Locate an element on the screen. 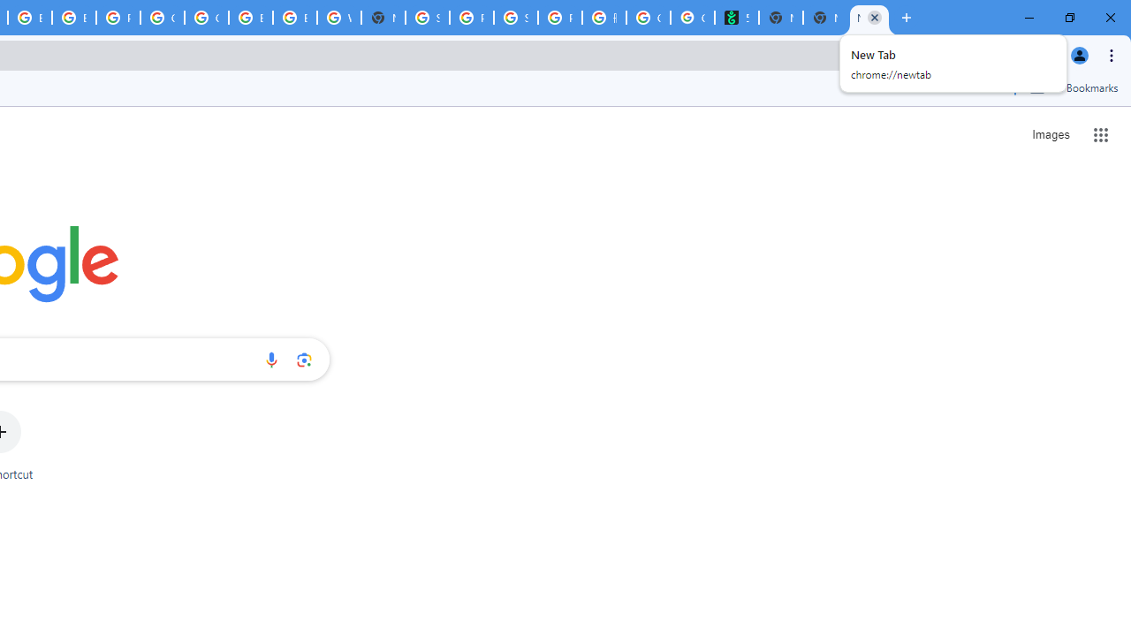 Image resolution: width=1131 pixels, height=636 pixels. Restore is located at coordinates (1069, 18).